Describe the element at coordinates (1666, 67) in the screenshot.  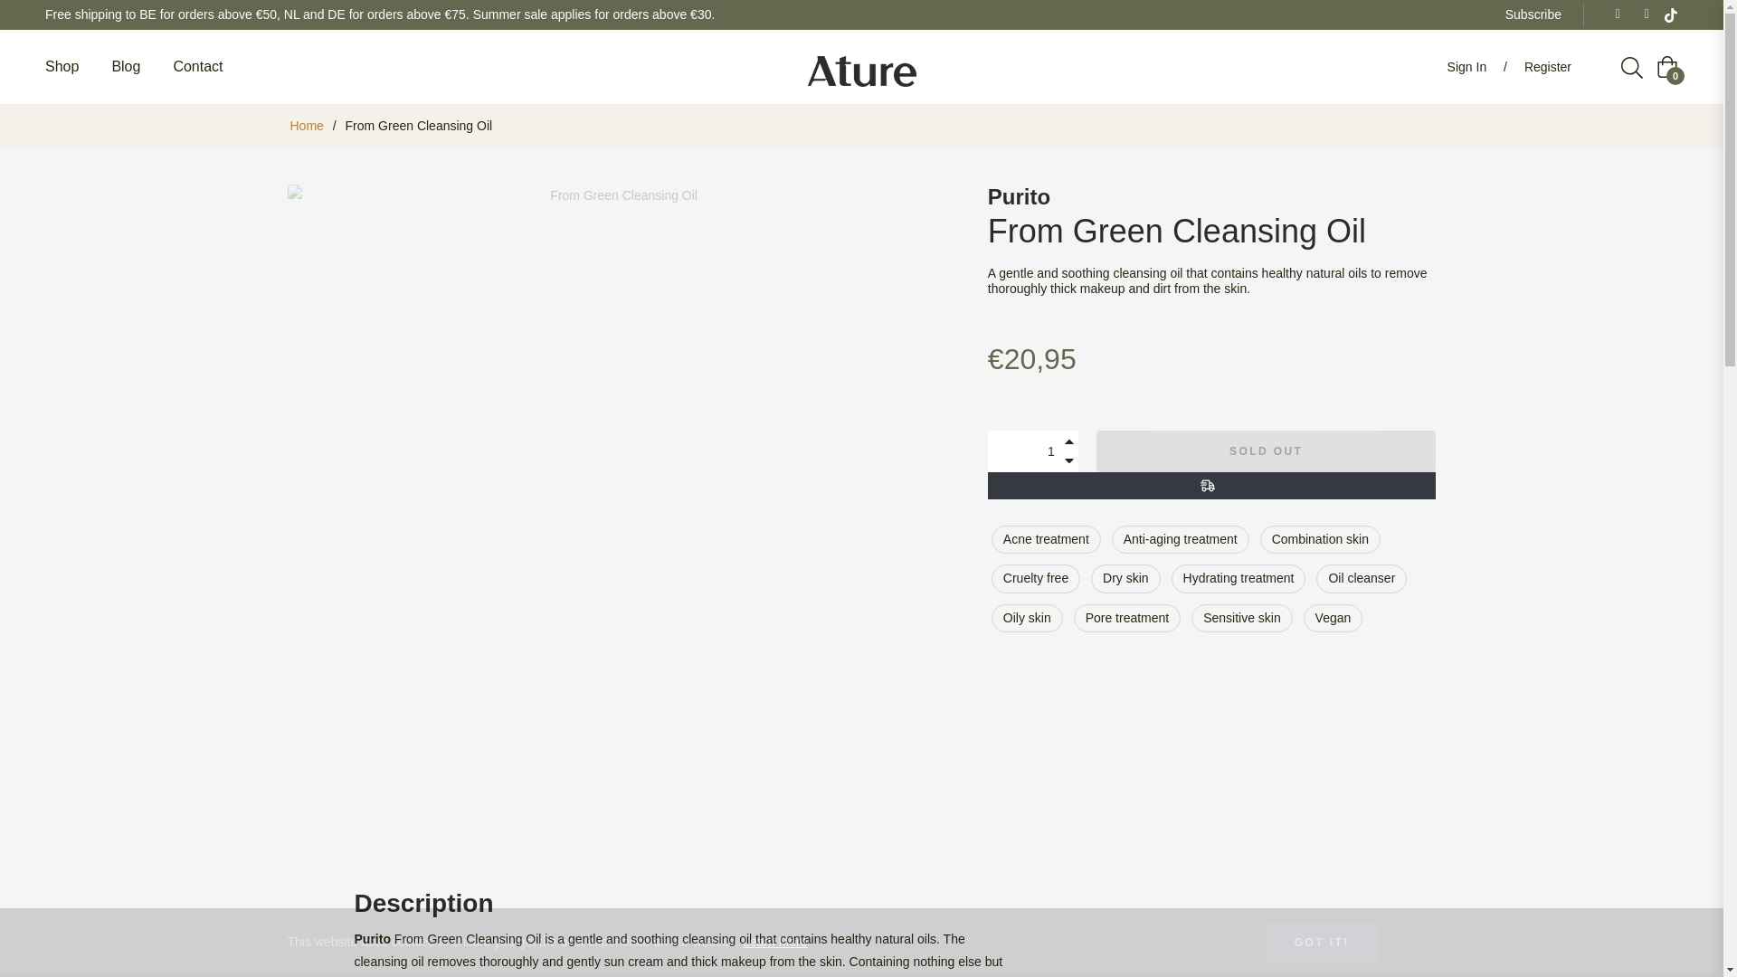
I see `Shopping Cart` at that location.